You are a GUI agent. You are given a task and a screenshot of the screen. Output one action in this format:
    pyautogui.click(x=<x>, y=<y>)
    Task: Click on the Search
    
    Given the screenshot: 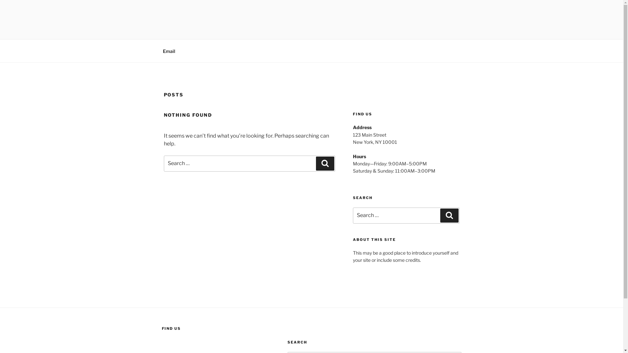 What is the action you would take?
    pyautogui.click(x=325, y=163)
    